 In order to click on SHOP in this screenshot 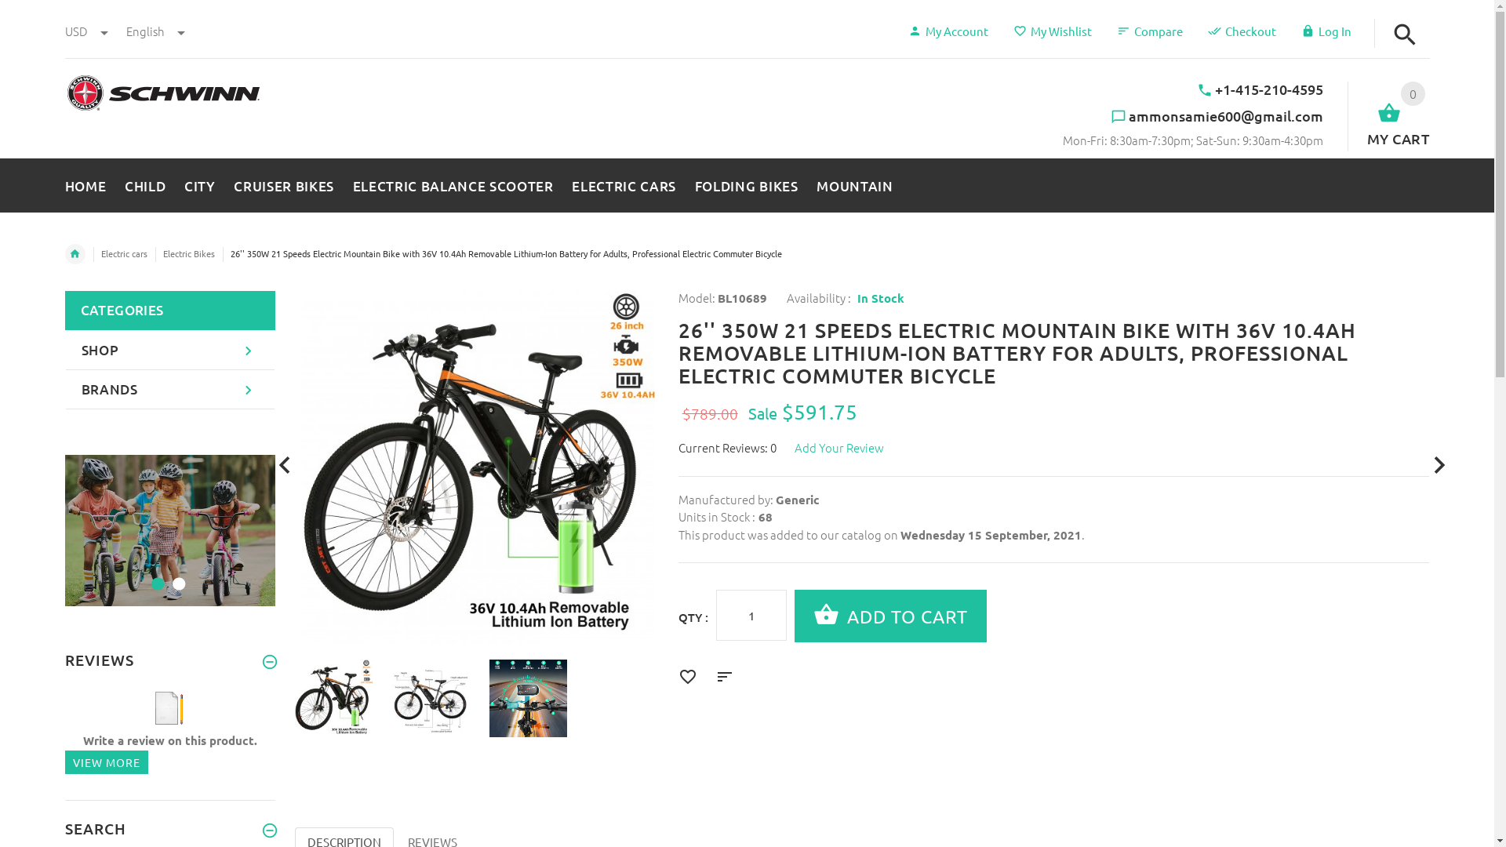, I will do `click(170, 351)`.